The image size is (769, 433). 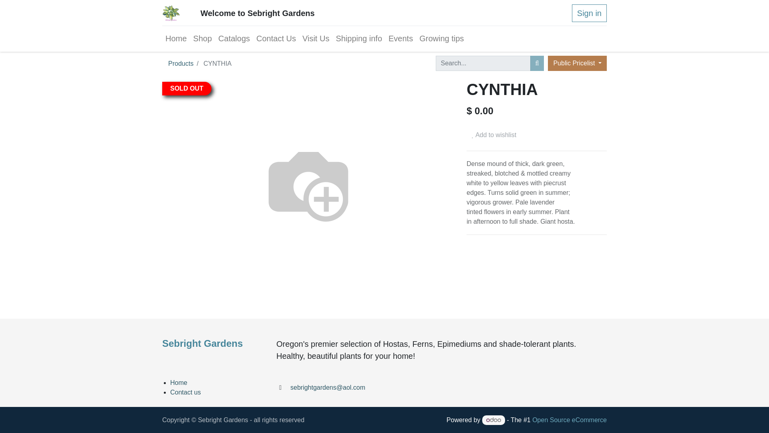 What do you see at coordinates (234, 38) in the screenshot?
I see `Catalogs` at bounding box center [234, 38].